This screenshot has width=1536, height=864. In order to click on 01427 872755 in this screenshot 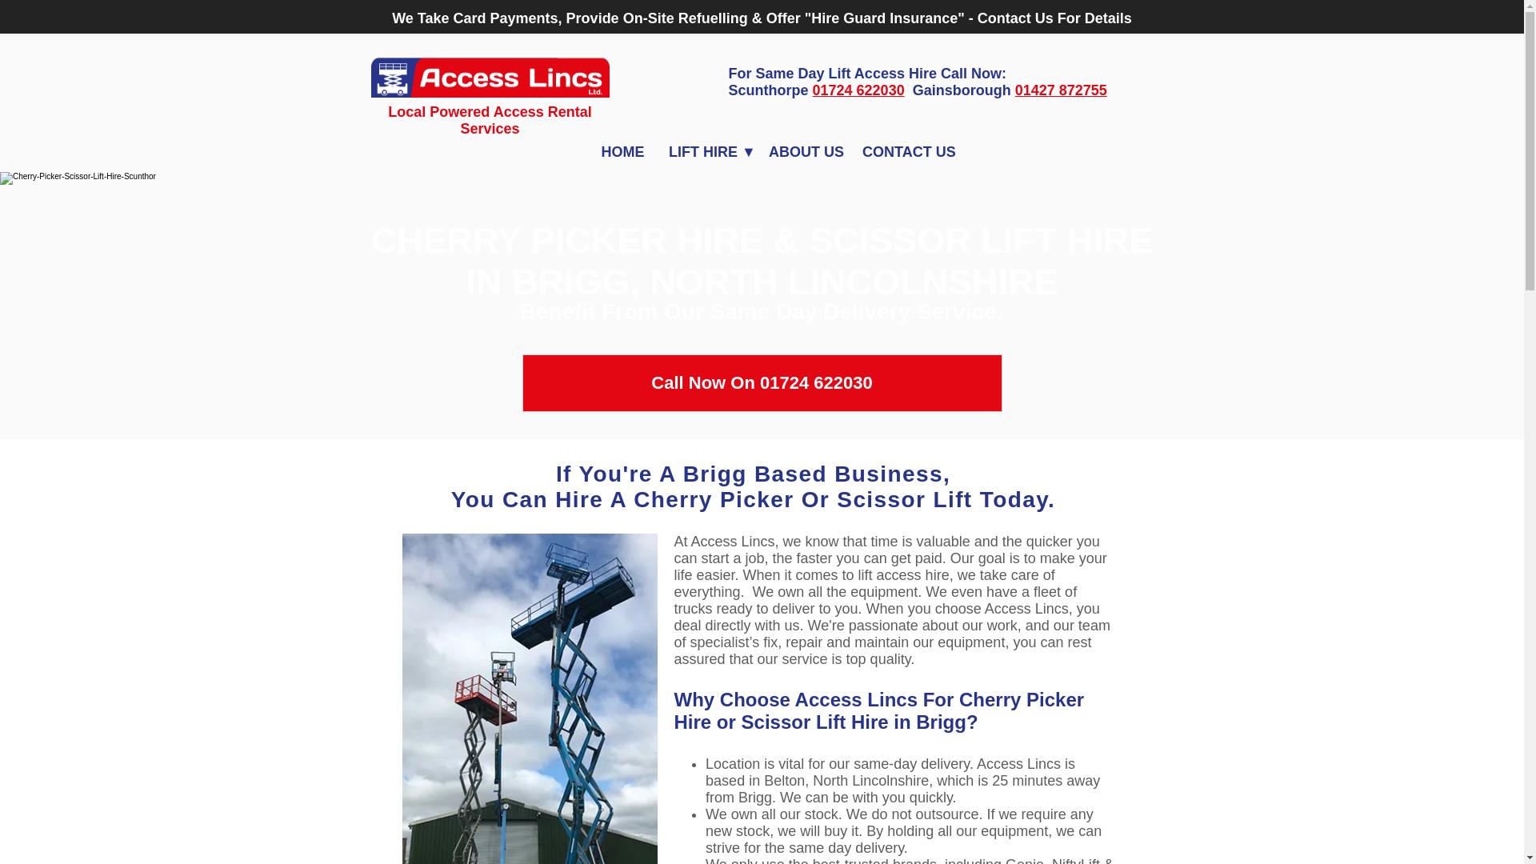, I will do `click(1061, 90)`.